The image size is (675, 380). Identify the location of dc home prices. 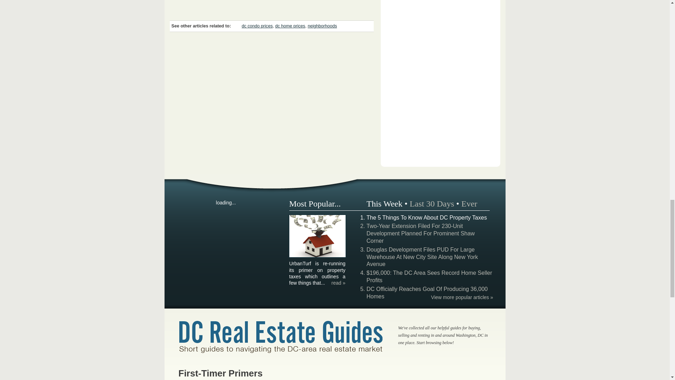
(290, 26).